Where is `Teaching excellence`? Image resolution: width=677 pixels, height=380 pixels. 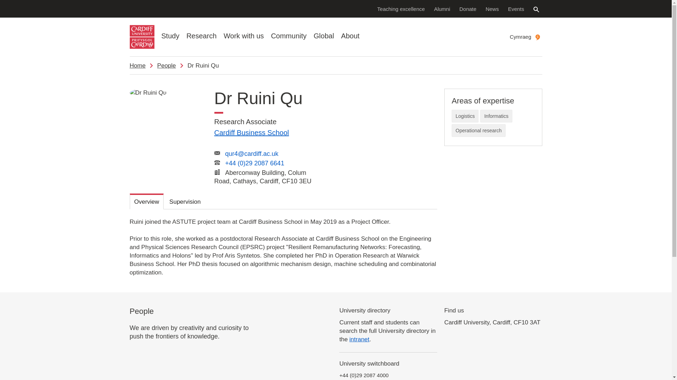 Teaching excellence is located at coordinates (401, 8).